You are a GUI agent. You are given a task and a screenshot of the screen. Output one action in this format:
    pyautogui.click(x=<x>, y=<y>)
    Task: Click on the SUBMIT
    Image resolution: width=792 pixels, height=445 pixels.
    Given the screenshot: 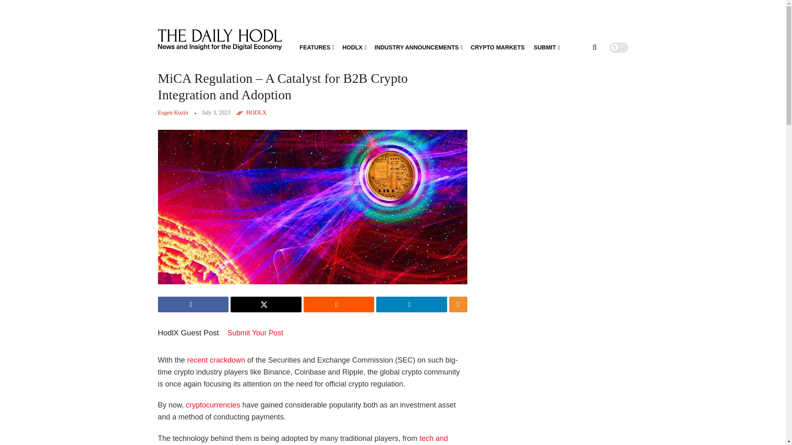 What is the action you would take?
    pyautogui.click(x=546, y=47)
    